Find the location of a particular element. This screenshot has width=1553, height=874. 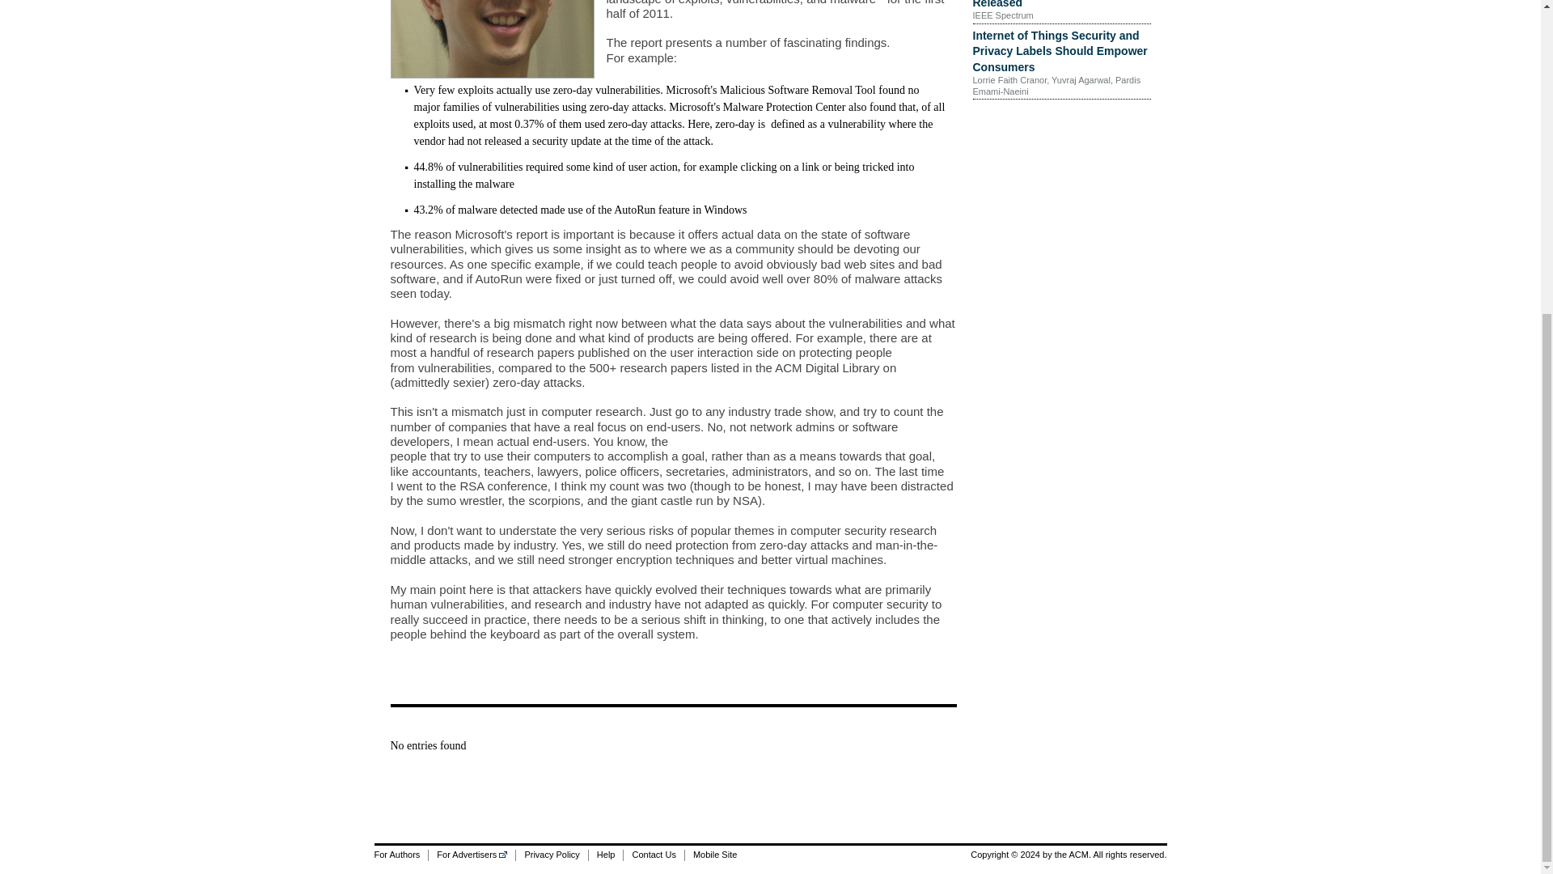

For Authors is located at coordinates (401, 855).